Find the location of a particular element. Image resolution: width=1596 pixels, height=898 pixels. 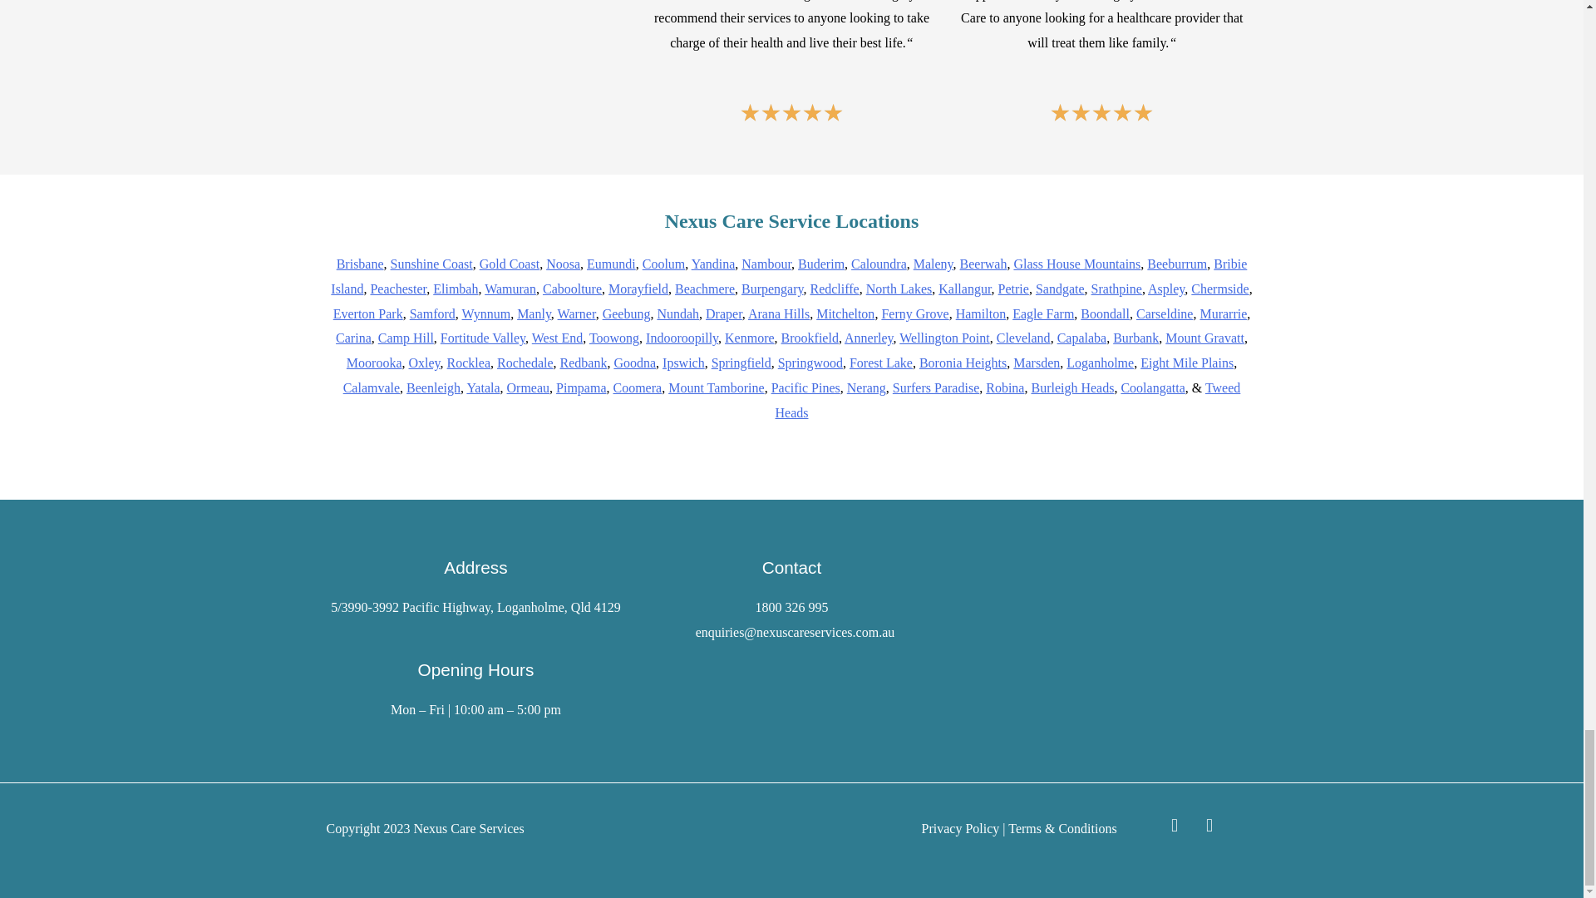

Burpengary is located at coordinates (773, 289).